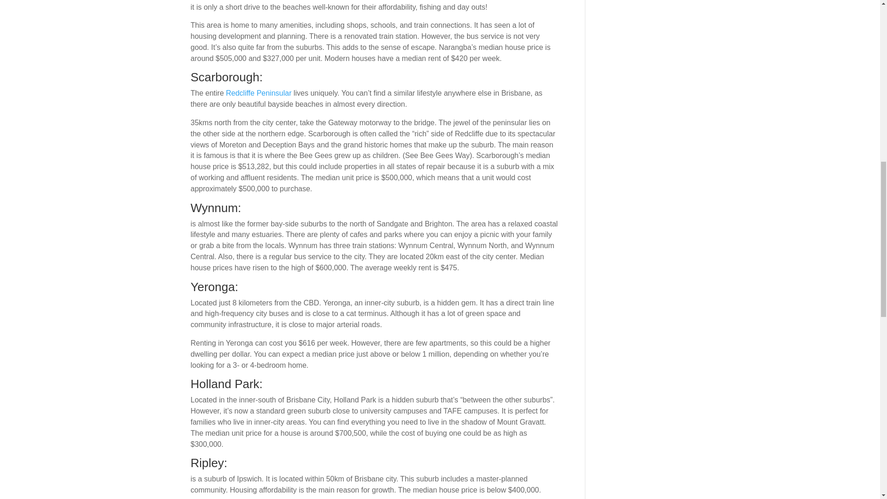  Describe the element at coordinates (259, 93) in the screenshot. I see `Redcliffe Peninsular` at that location.